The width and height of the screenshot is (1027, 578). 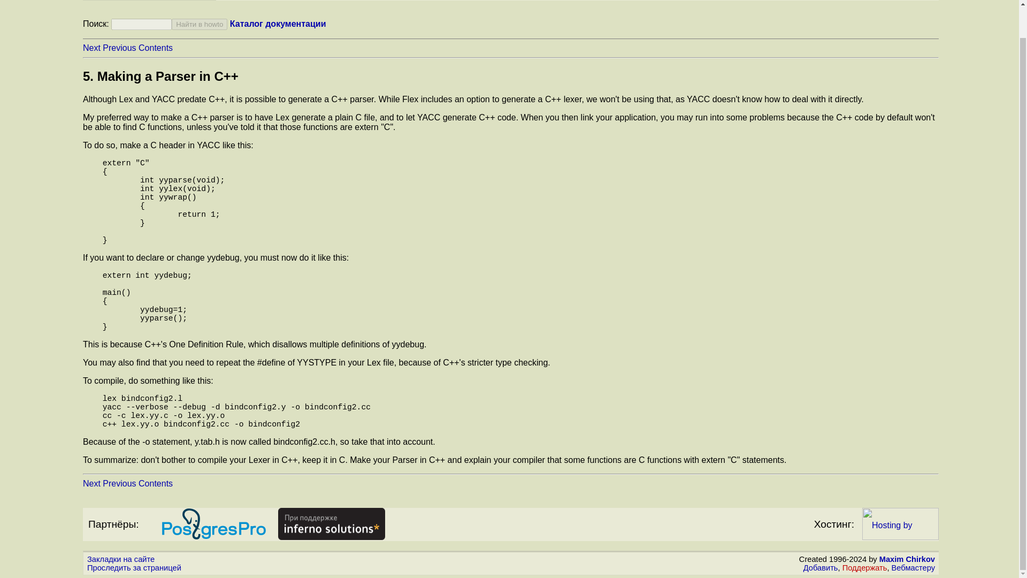 What do you see at coordinates (155, 483) in the screenshot?
I see `Contents` at bounding box center [155, 483].